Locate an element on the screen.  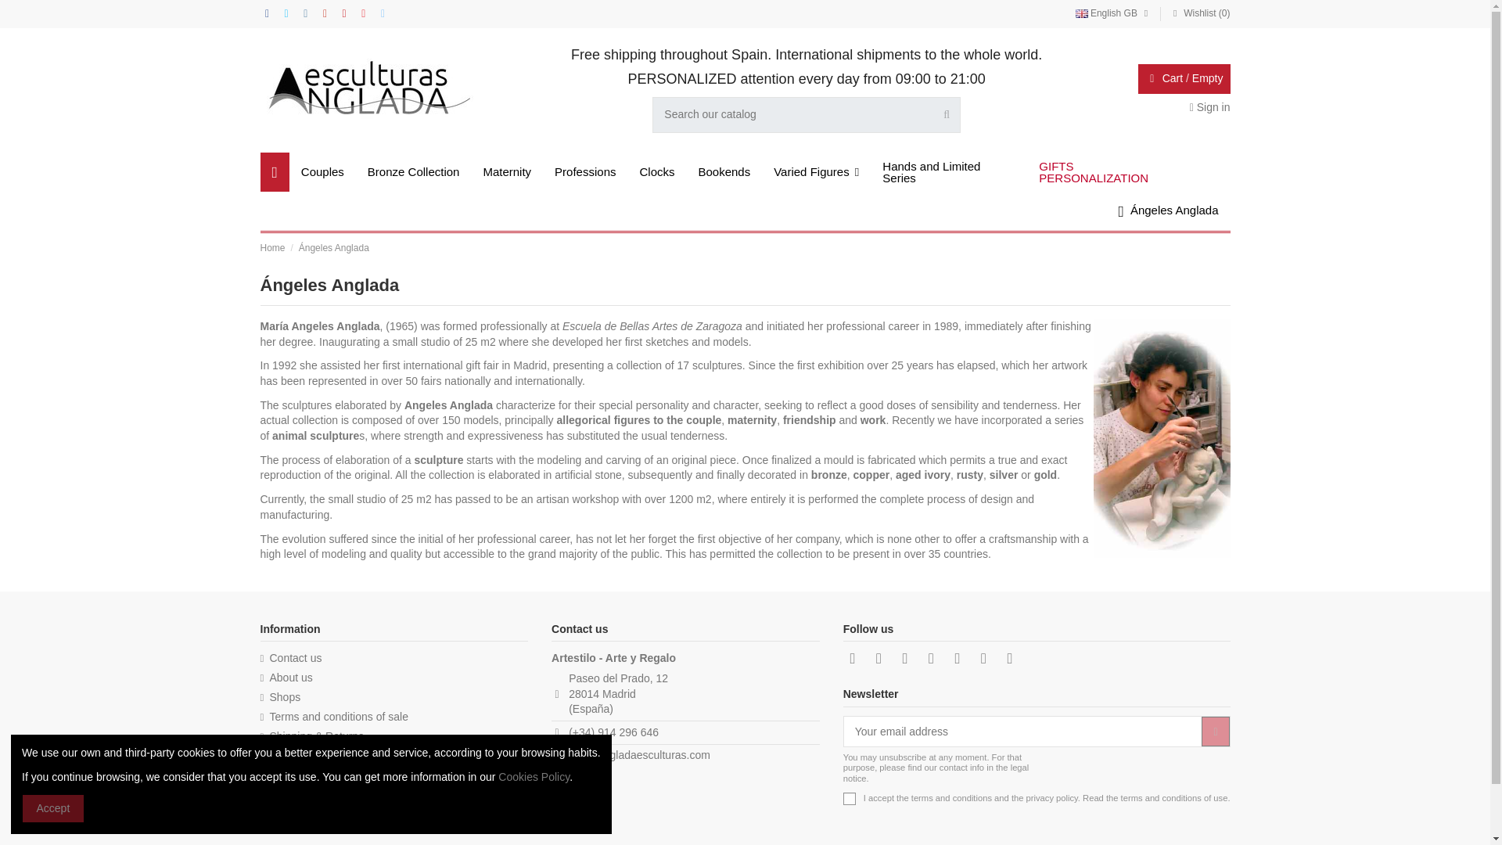
GIFTS PERSONALIZATION is located at coordinates (1105, 172).